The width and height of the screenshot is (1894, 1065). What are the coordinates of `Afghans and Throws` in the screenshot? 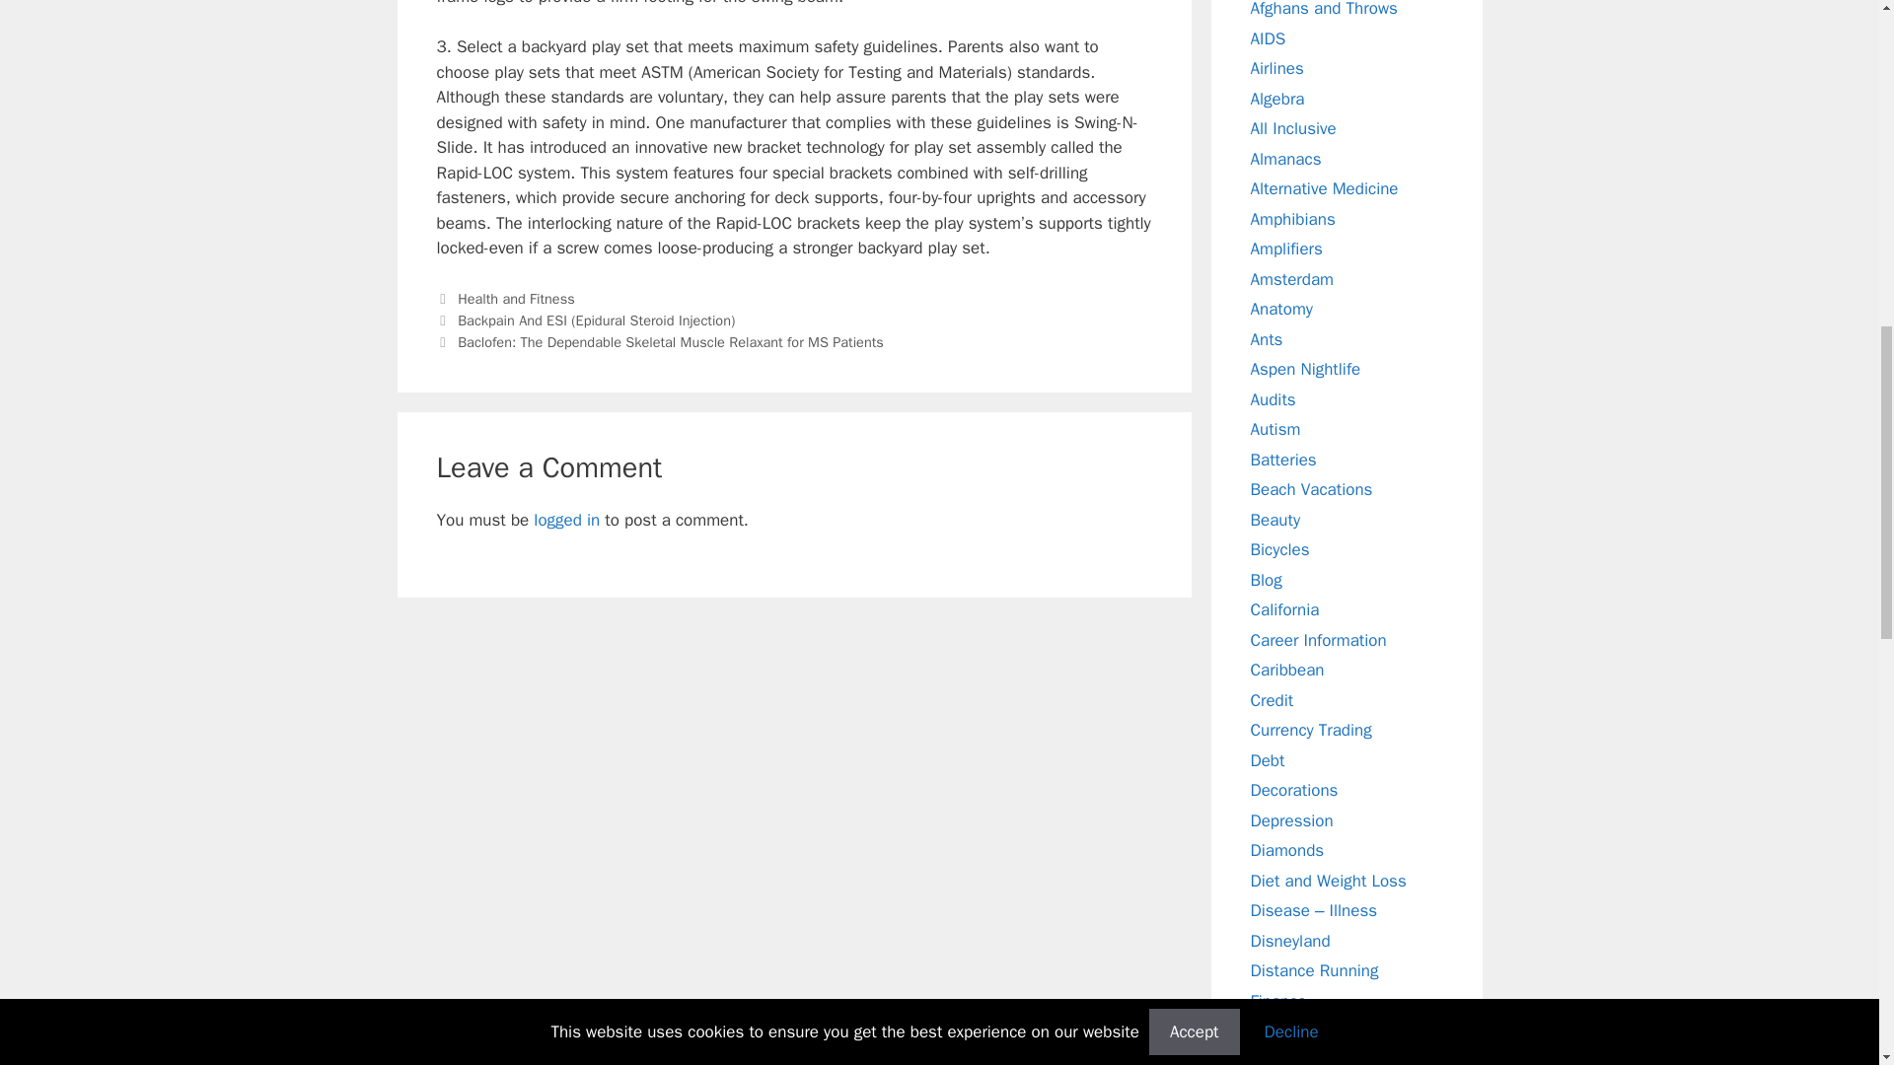 It's located at (1324, 10).